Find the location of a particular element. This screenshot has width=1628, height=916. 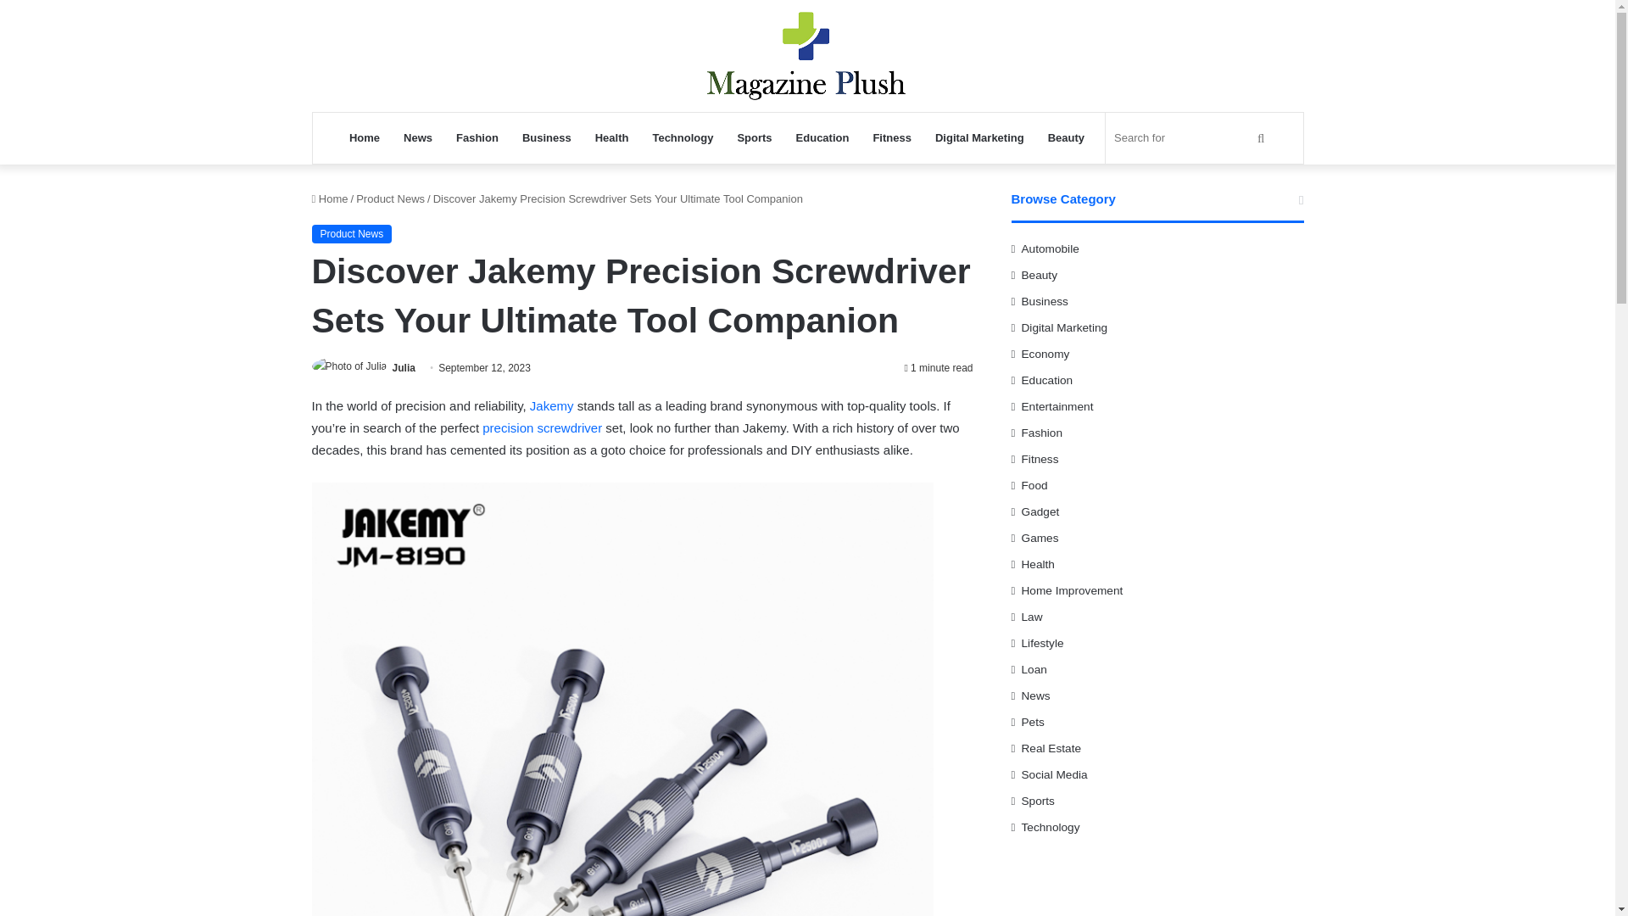

Product News is located at coordinates (352, 234).